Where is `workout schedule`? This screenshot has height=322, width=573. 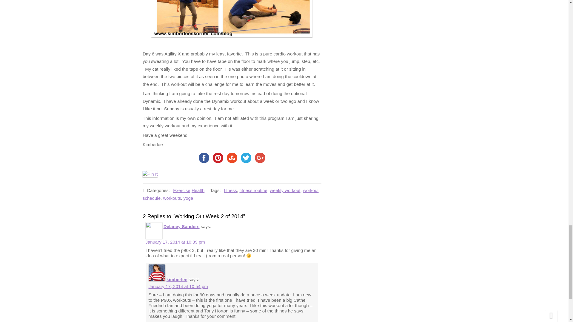 workout schedule is located at coordinates (240, 132).